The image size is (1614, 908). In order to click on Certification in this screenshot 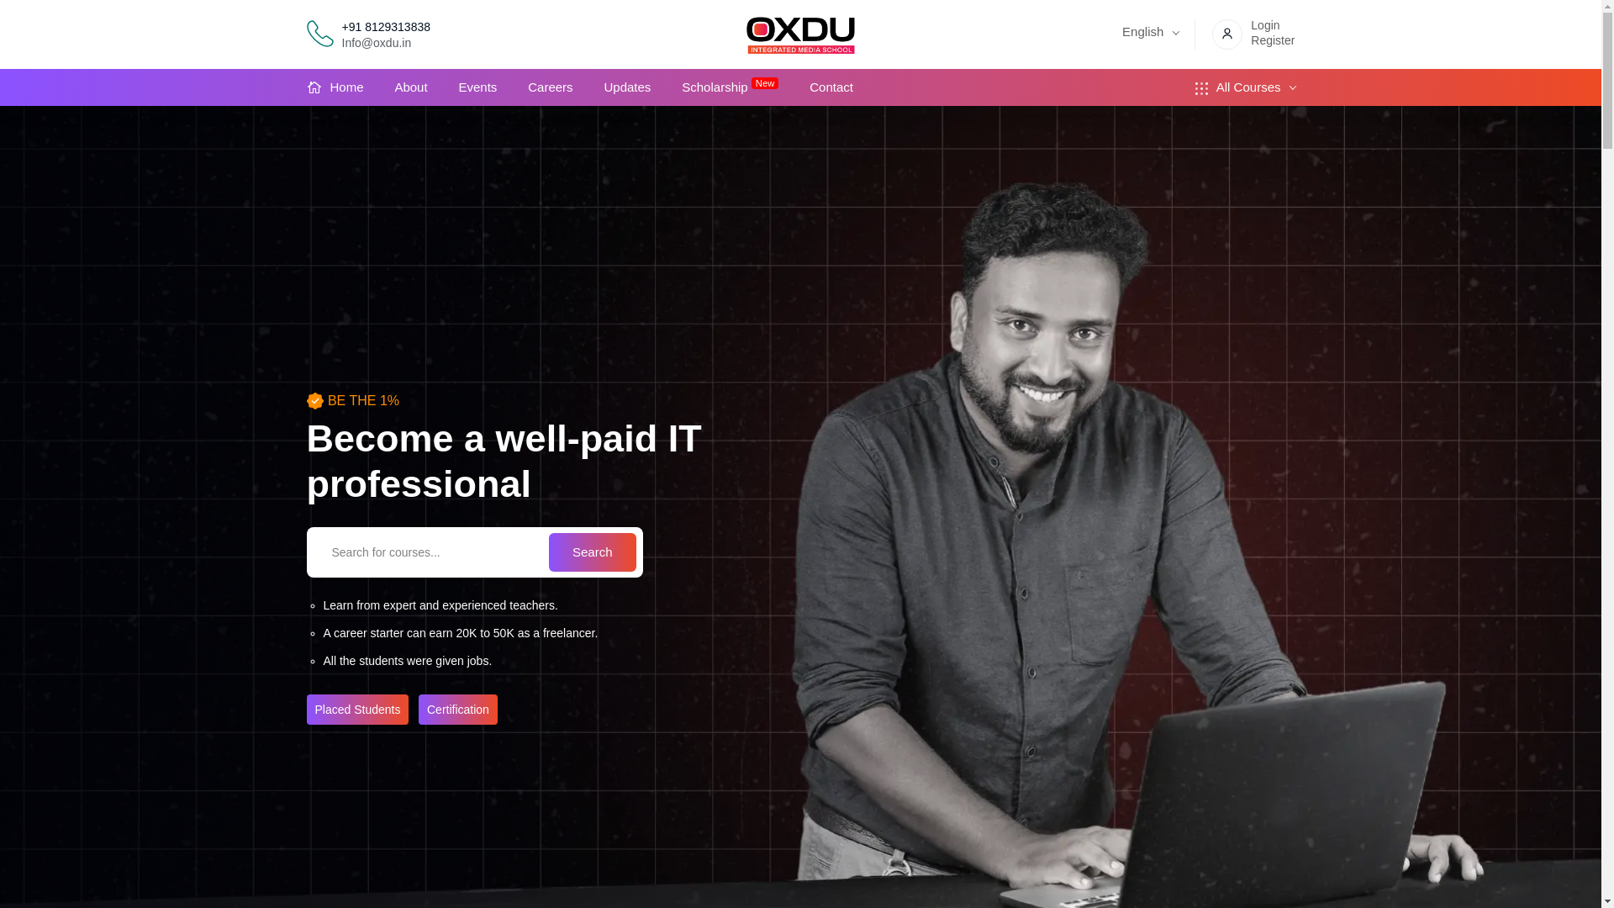, I will do `click(457, 710)`.